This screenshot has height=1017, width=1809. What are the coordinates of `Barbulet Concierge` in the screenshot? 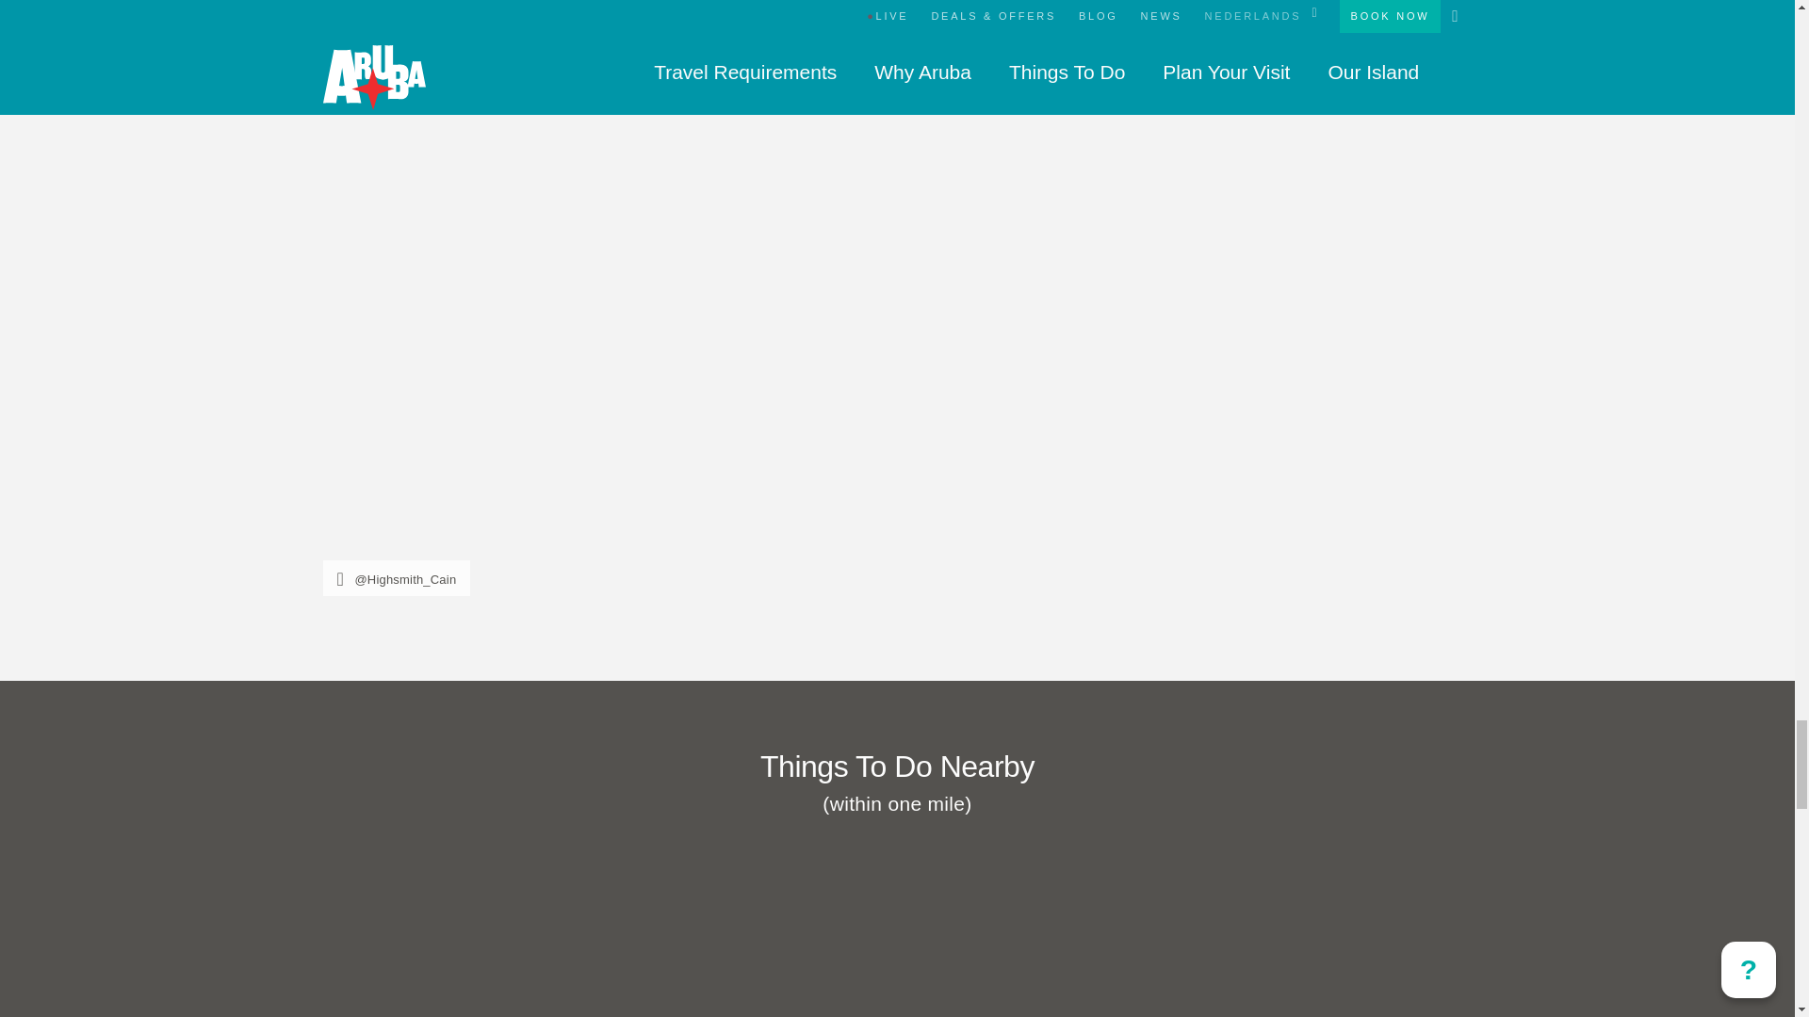 It's located at (897, 944).